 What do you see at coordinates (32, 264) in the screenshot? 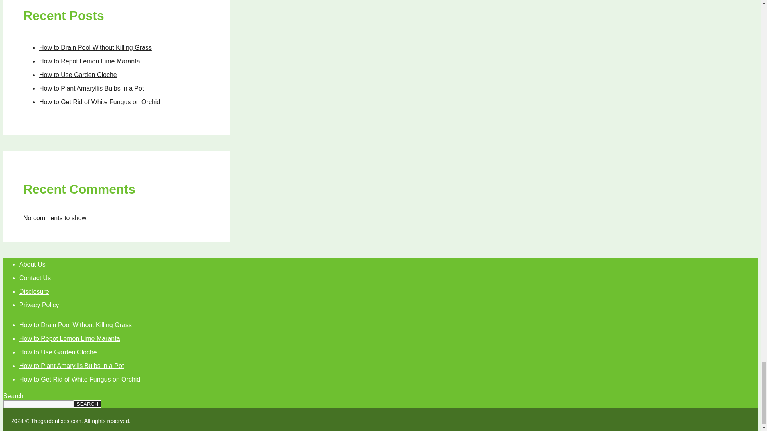
I see `About Us` at bounding box center [32, 264].